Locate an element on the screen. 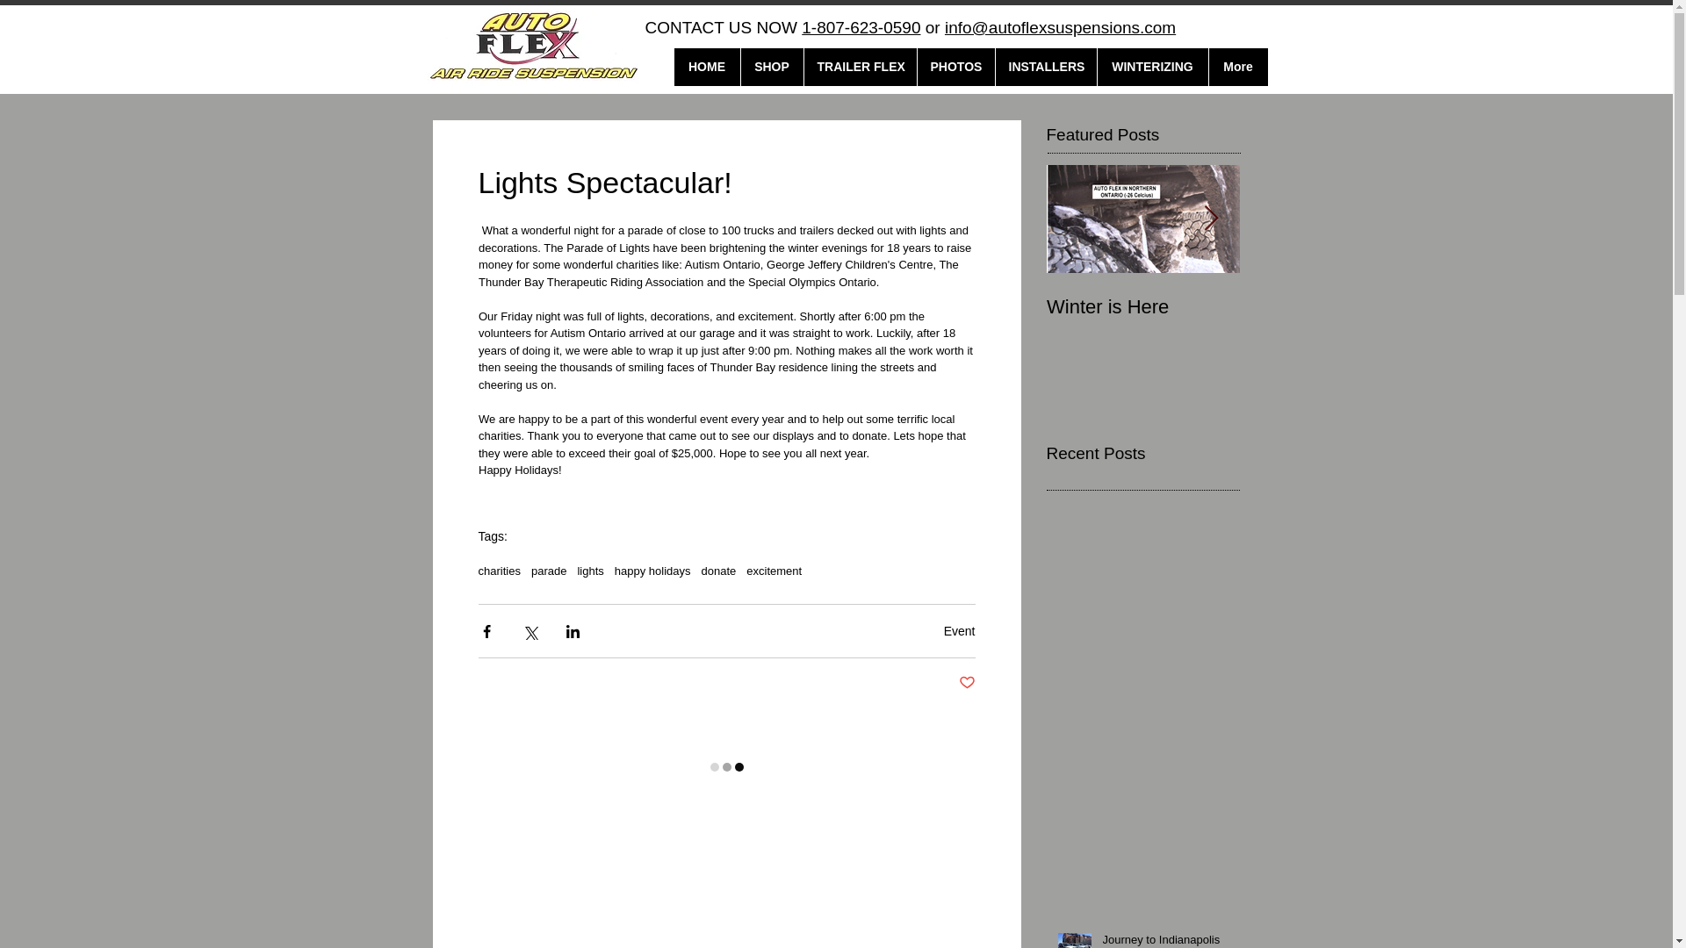  TRAILER FLEX is located at coordinates (859, 67).